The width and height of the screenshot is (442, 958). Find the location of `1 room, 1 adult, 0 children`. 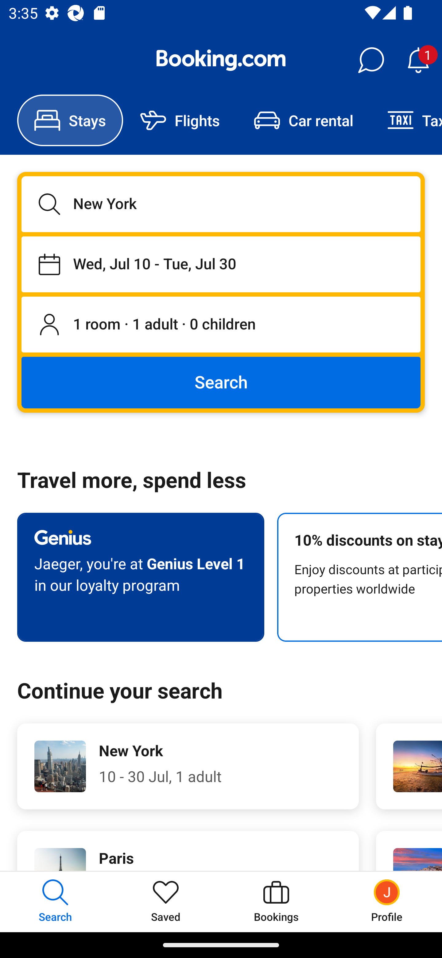

1 room, 1 adult, 0 children is located at coordinates (221, 325).